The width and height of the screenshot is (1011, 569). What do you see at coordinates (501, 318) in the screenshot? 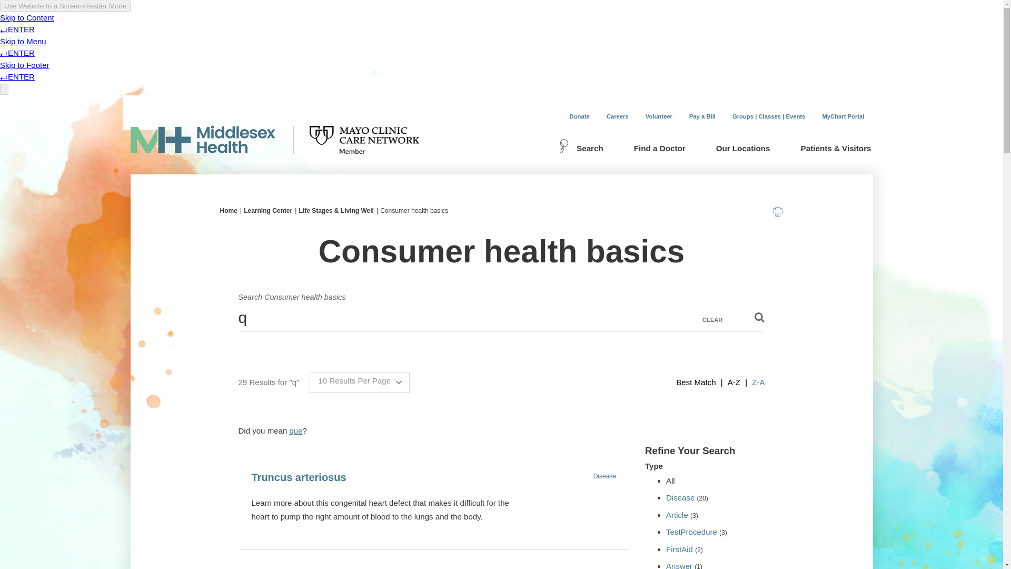
I see `q` at bounding box center [501, 318].